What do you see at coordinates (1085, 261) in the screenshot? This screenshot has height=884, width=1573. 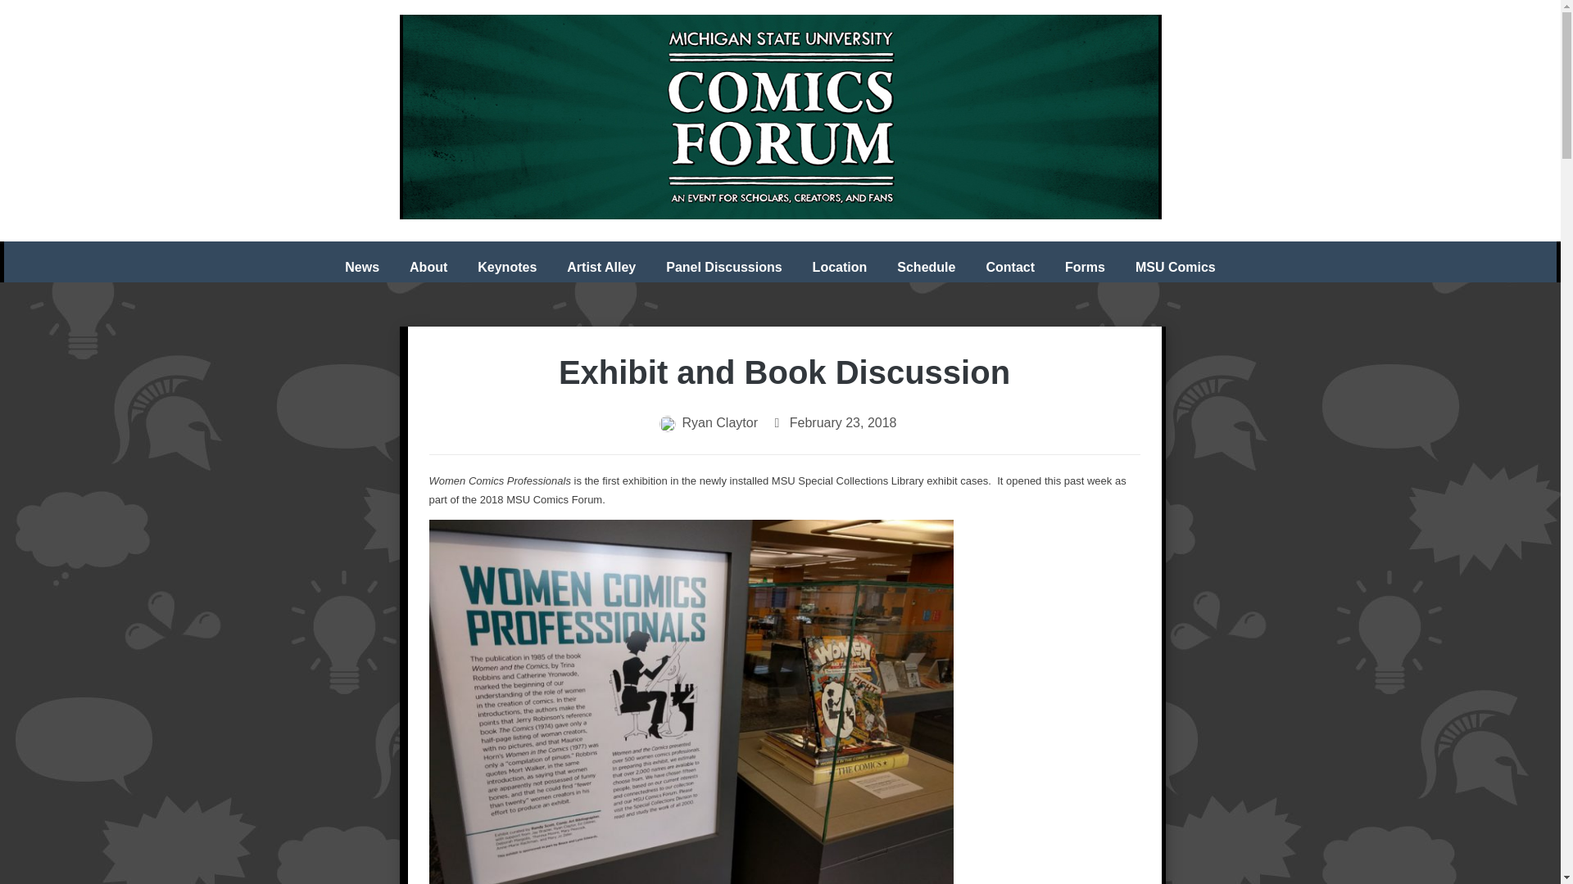 I see `Forms` at bounding box center [1085, 261].